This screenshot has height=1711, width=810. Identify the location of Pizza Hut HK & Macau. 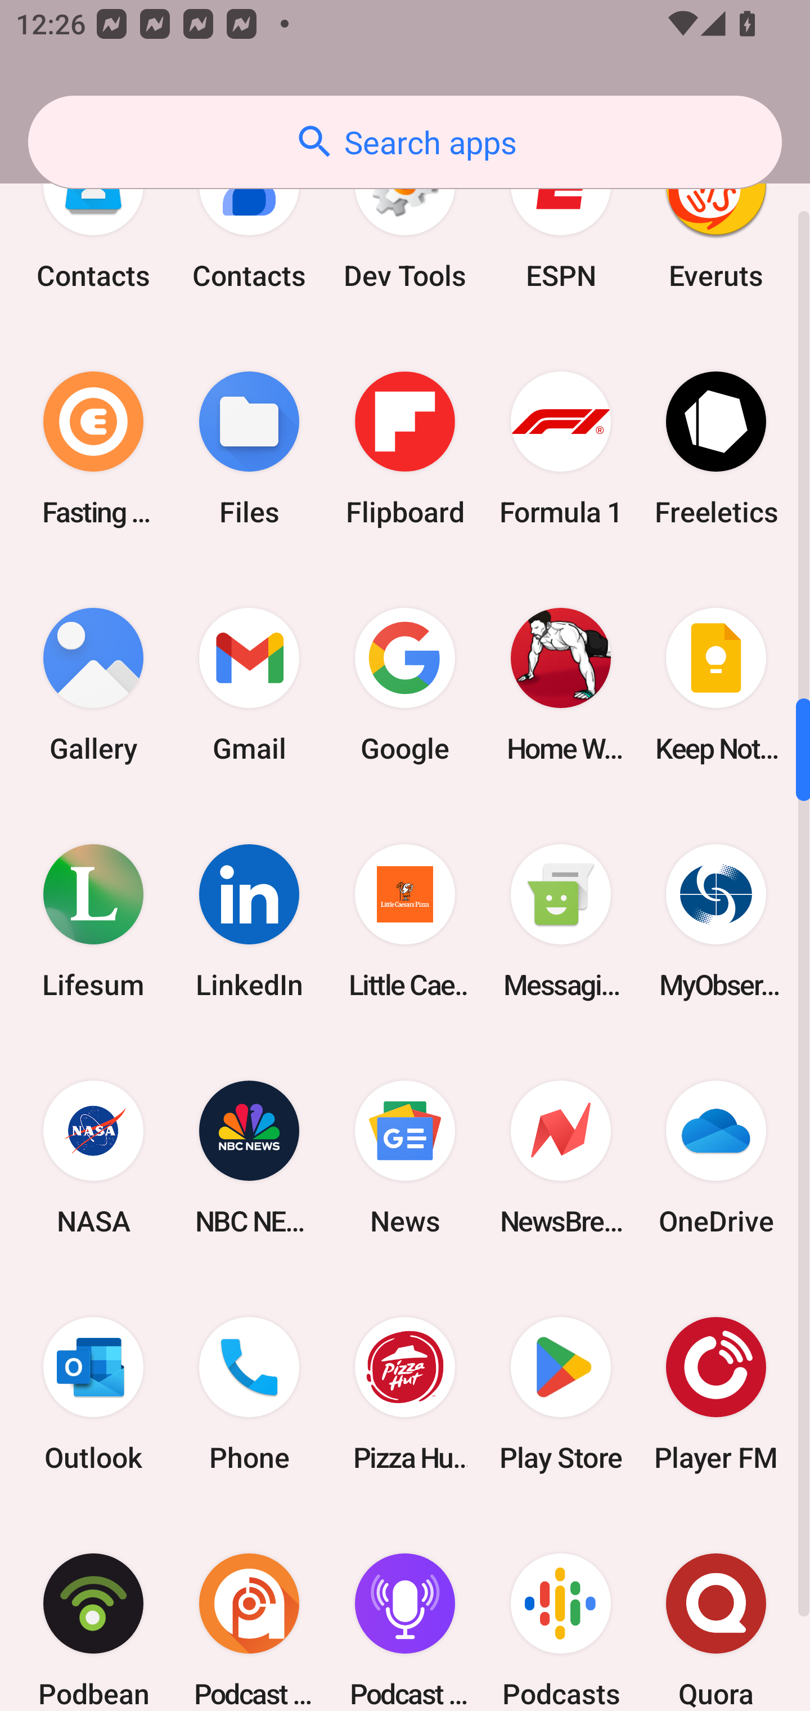
(405, 1394).